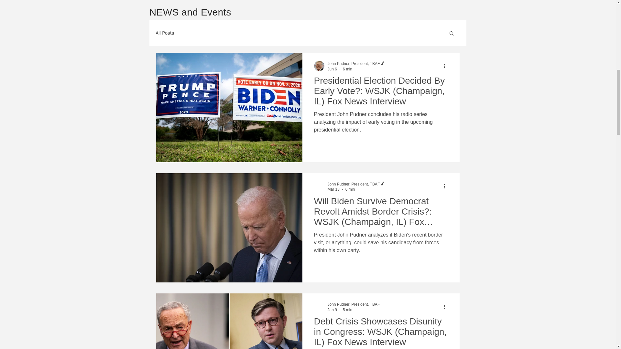 Image resolution: width=621 pixels, height=349 pixels. What do you see at coordinates (350, 189) in the screenshot?
I see `6 min` at bounding box center [350, 189].